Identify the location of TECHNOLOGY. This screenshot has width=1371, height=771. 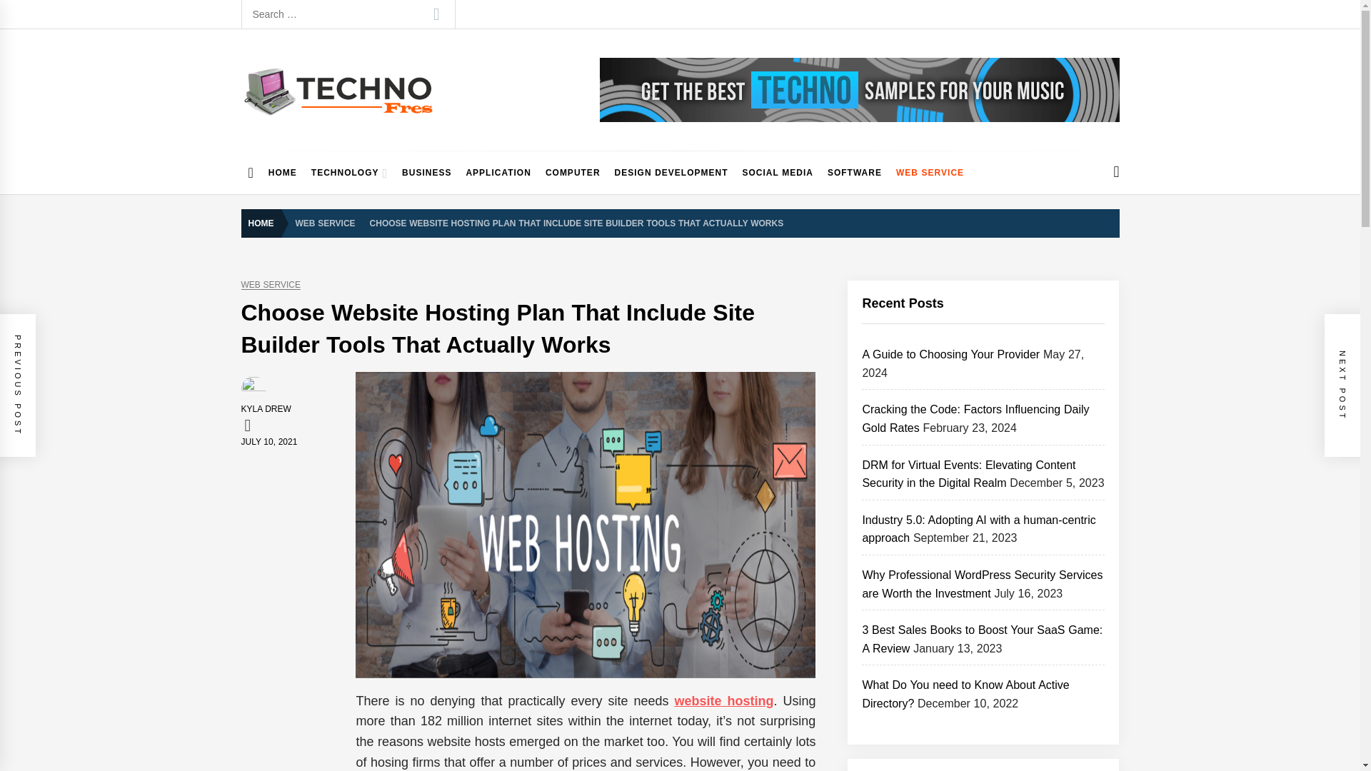
(349, 173).